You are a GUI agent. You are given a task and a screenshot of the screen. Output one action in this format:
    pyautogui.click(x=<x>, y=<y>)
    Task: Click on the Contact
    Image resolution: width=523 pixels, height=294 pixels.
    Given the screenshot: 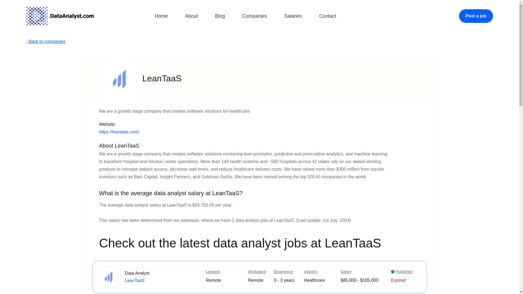 What is the action you would take?
    pyautogui.click(x=327, y=16)
    